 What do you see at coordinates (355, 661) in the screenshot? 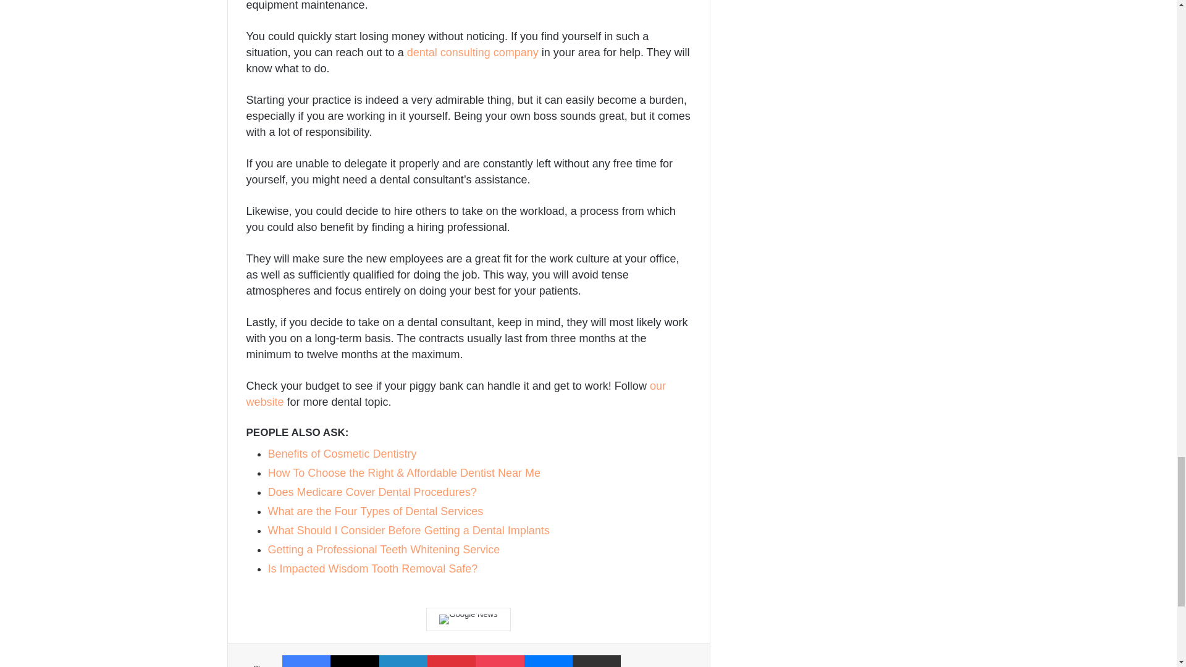
I see `X` at bounding box center [355, 661].